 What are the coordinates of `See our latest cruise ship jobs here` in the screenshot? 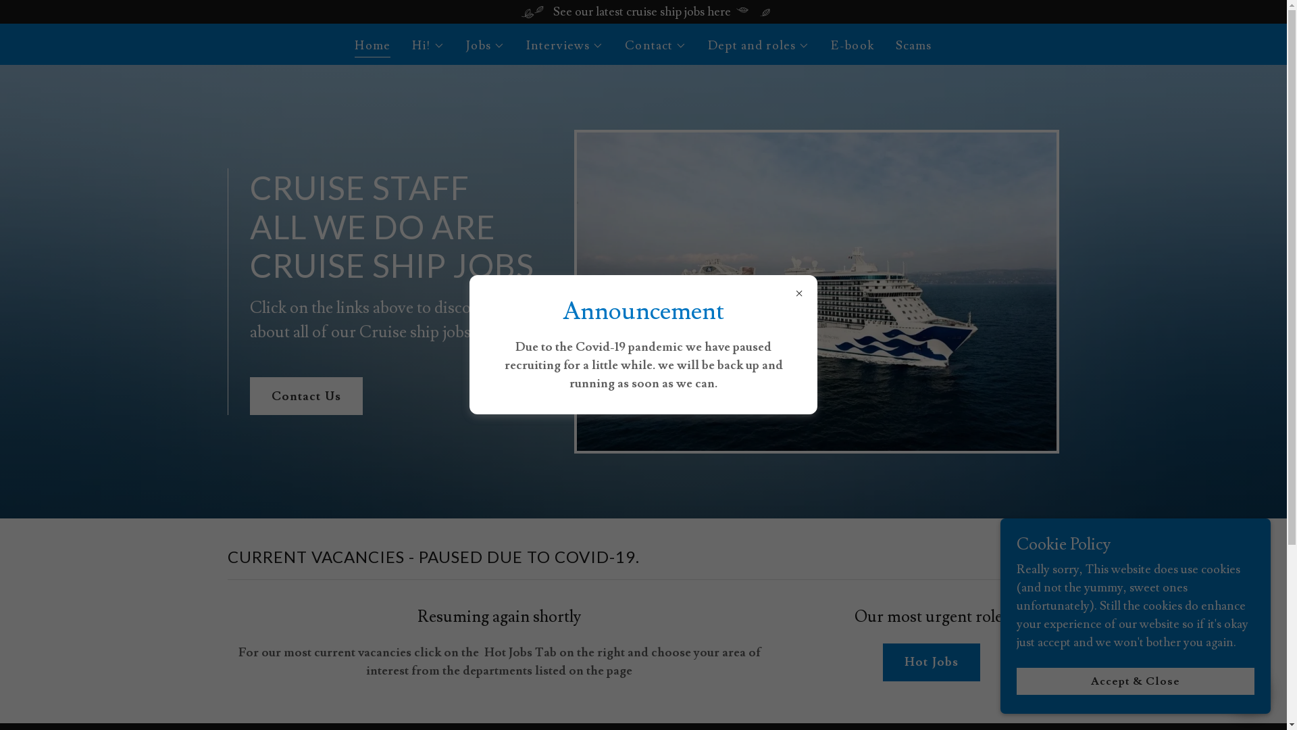 It's located at (643, 12).